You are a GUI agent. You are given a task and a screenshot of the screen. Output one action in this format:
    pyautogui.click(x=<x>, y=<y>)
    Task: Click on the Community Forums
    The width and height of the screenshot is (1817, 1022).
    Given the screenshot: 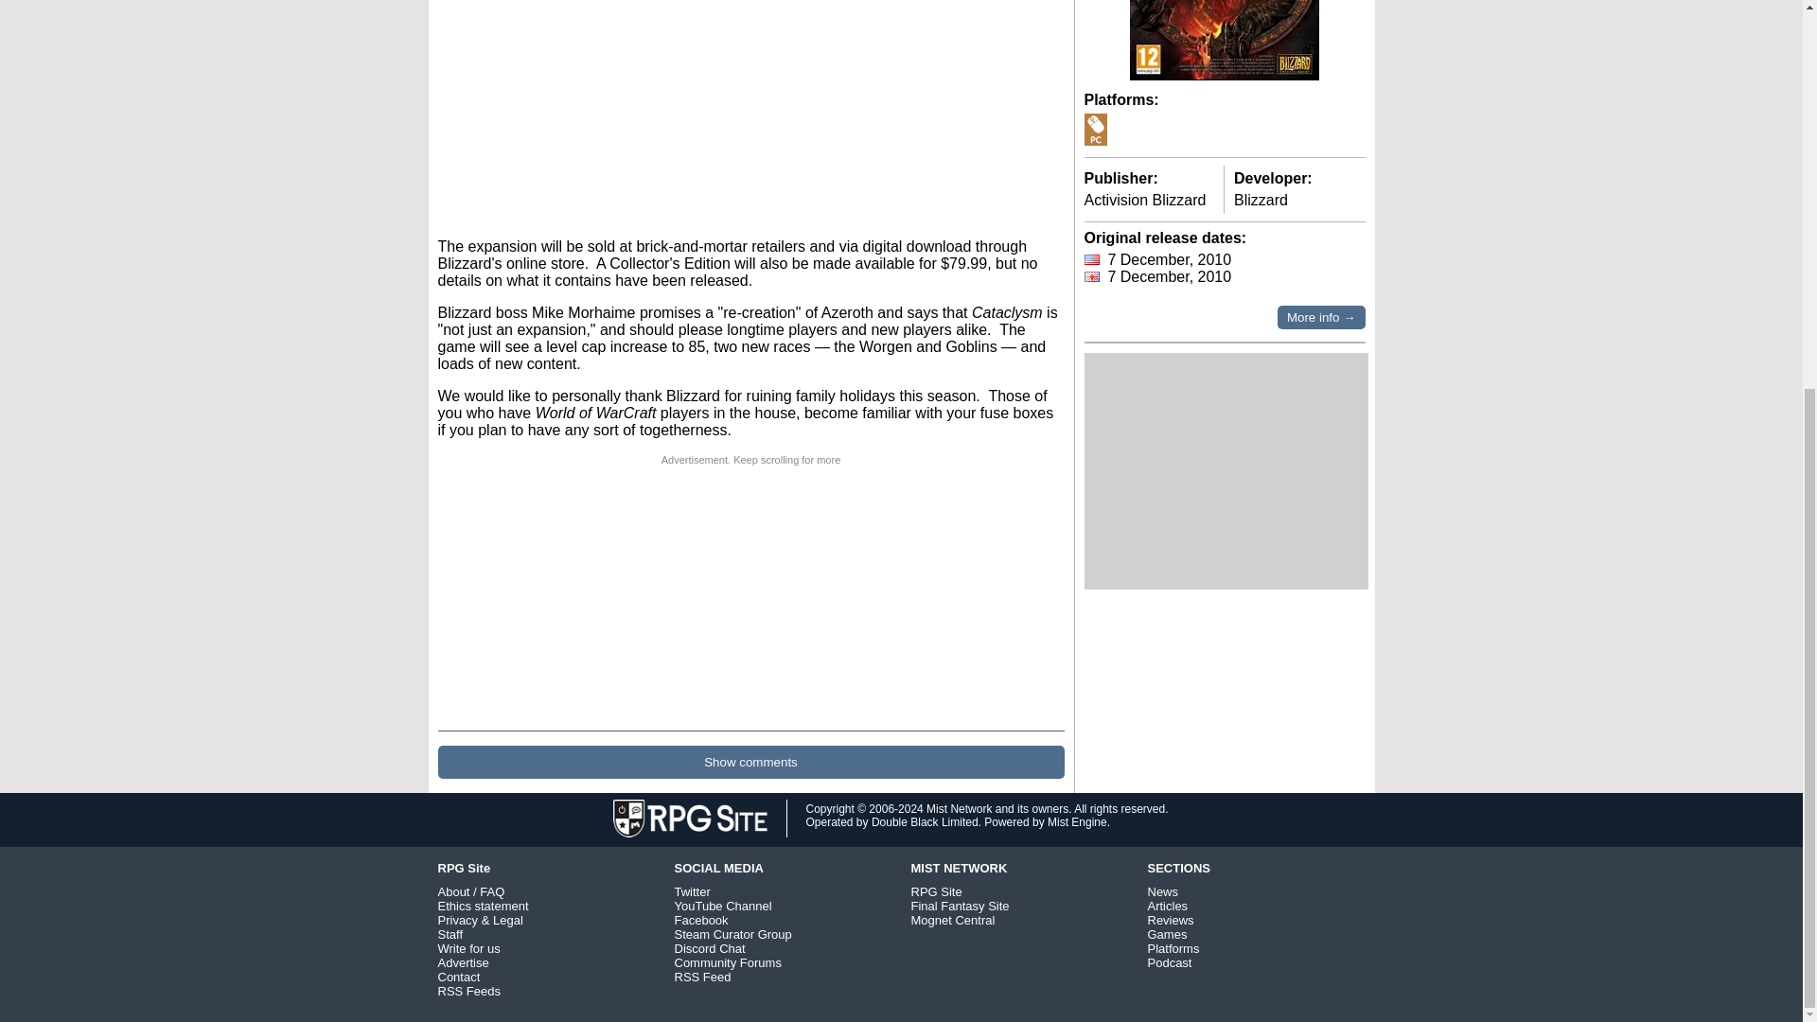 What is the action you would take?
    pyautogui.click(x=727, y=961)
    